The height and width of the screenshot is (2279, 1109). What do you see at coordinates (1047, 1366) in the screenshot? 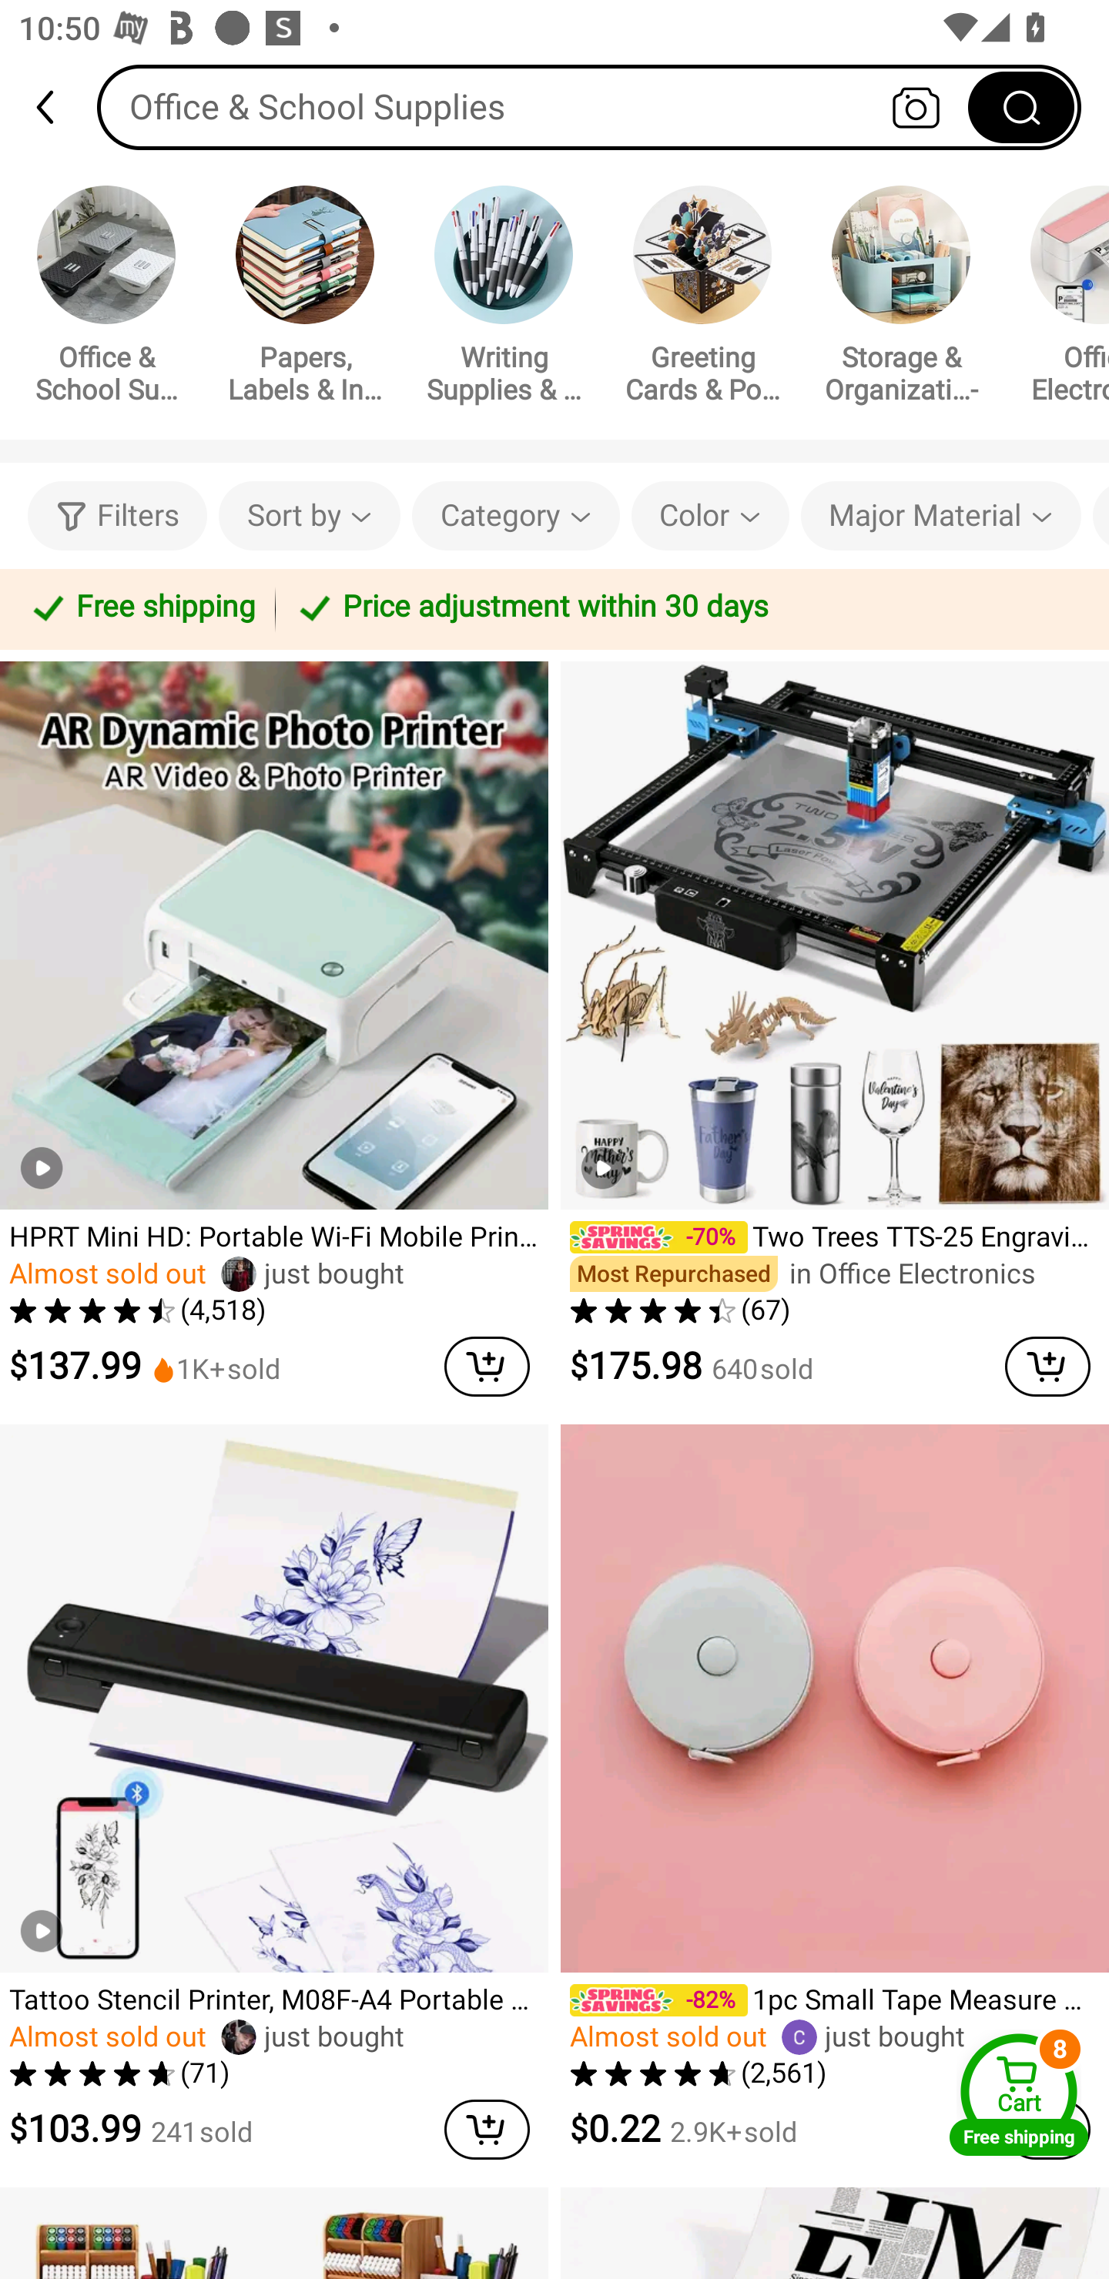
I see `cart delete` at bounding box center [1047, 1366].